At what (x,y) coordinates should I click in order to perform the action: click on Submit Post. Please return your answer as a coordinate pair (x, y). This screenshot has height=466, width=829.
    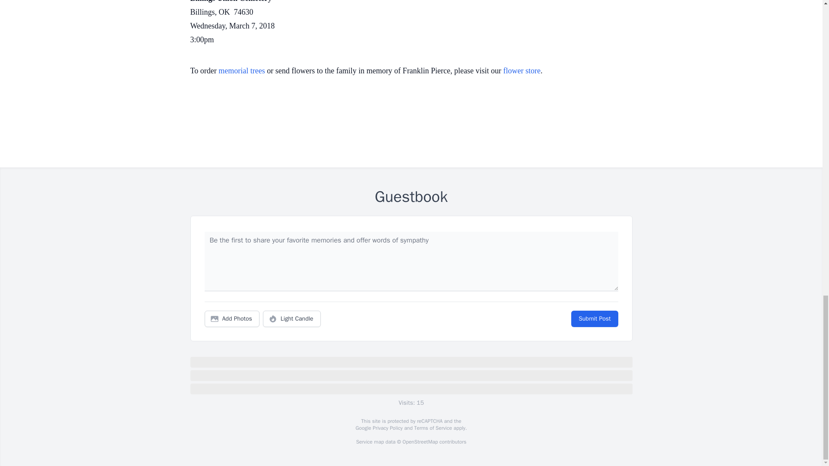
    Looking at the image, I should click on (594, 319).